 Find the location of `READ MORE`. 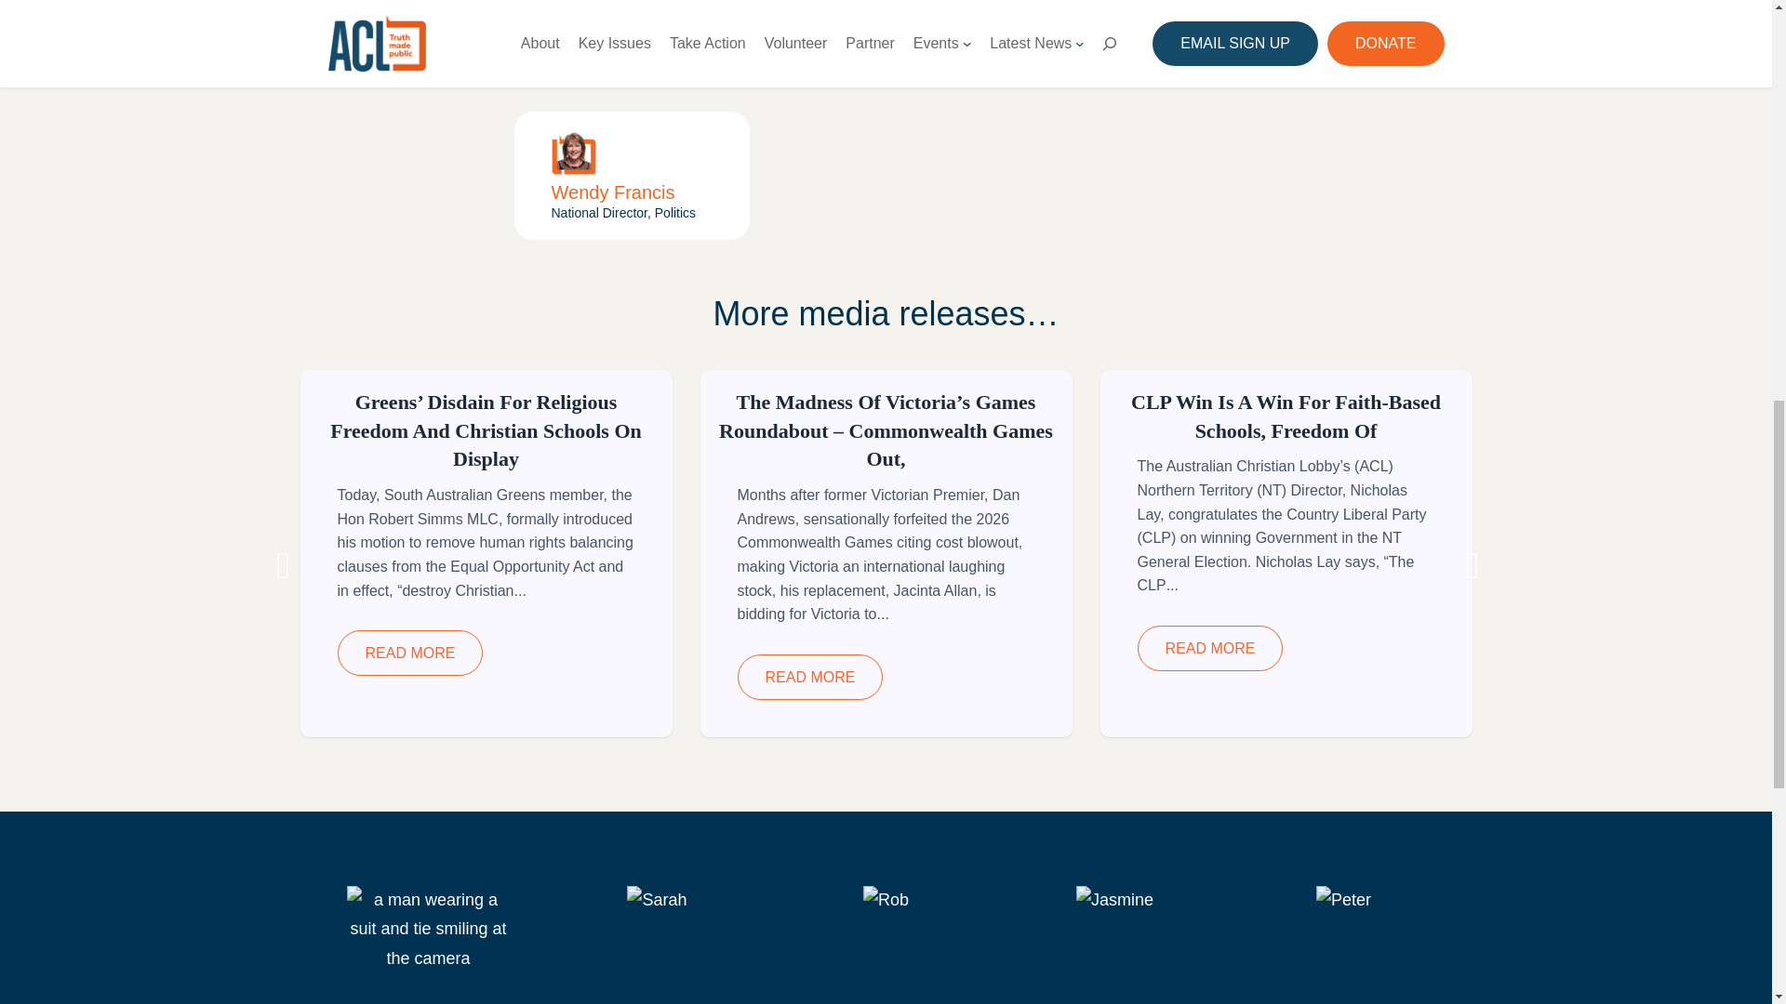

READ MORE is located at coordinates (1209, 648).